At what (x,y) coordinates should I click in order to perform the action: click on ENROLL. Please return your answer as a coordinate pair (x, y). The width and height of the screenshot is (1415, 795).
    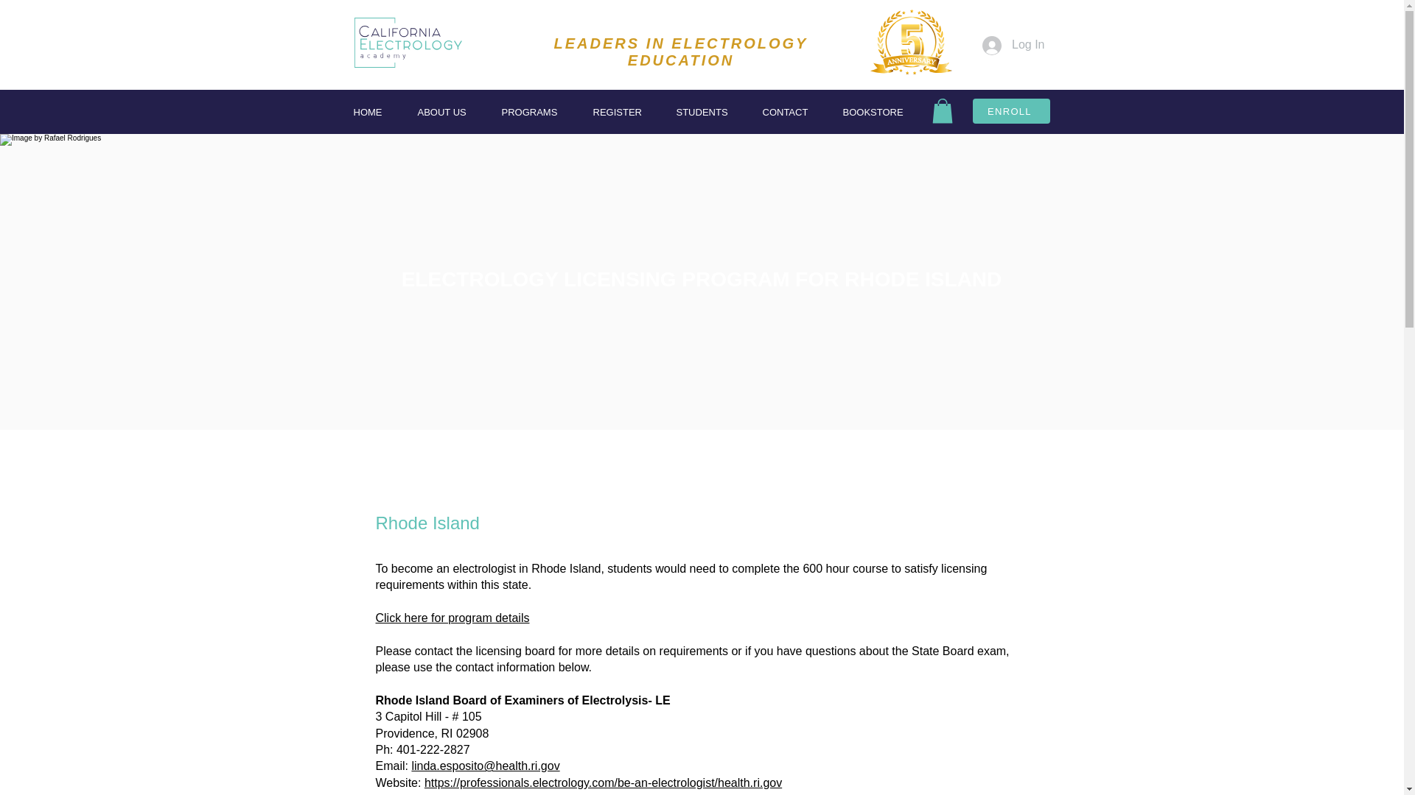
    Looking at the image, I should click on (1011, 110).